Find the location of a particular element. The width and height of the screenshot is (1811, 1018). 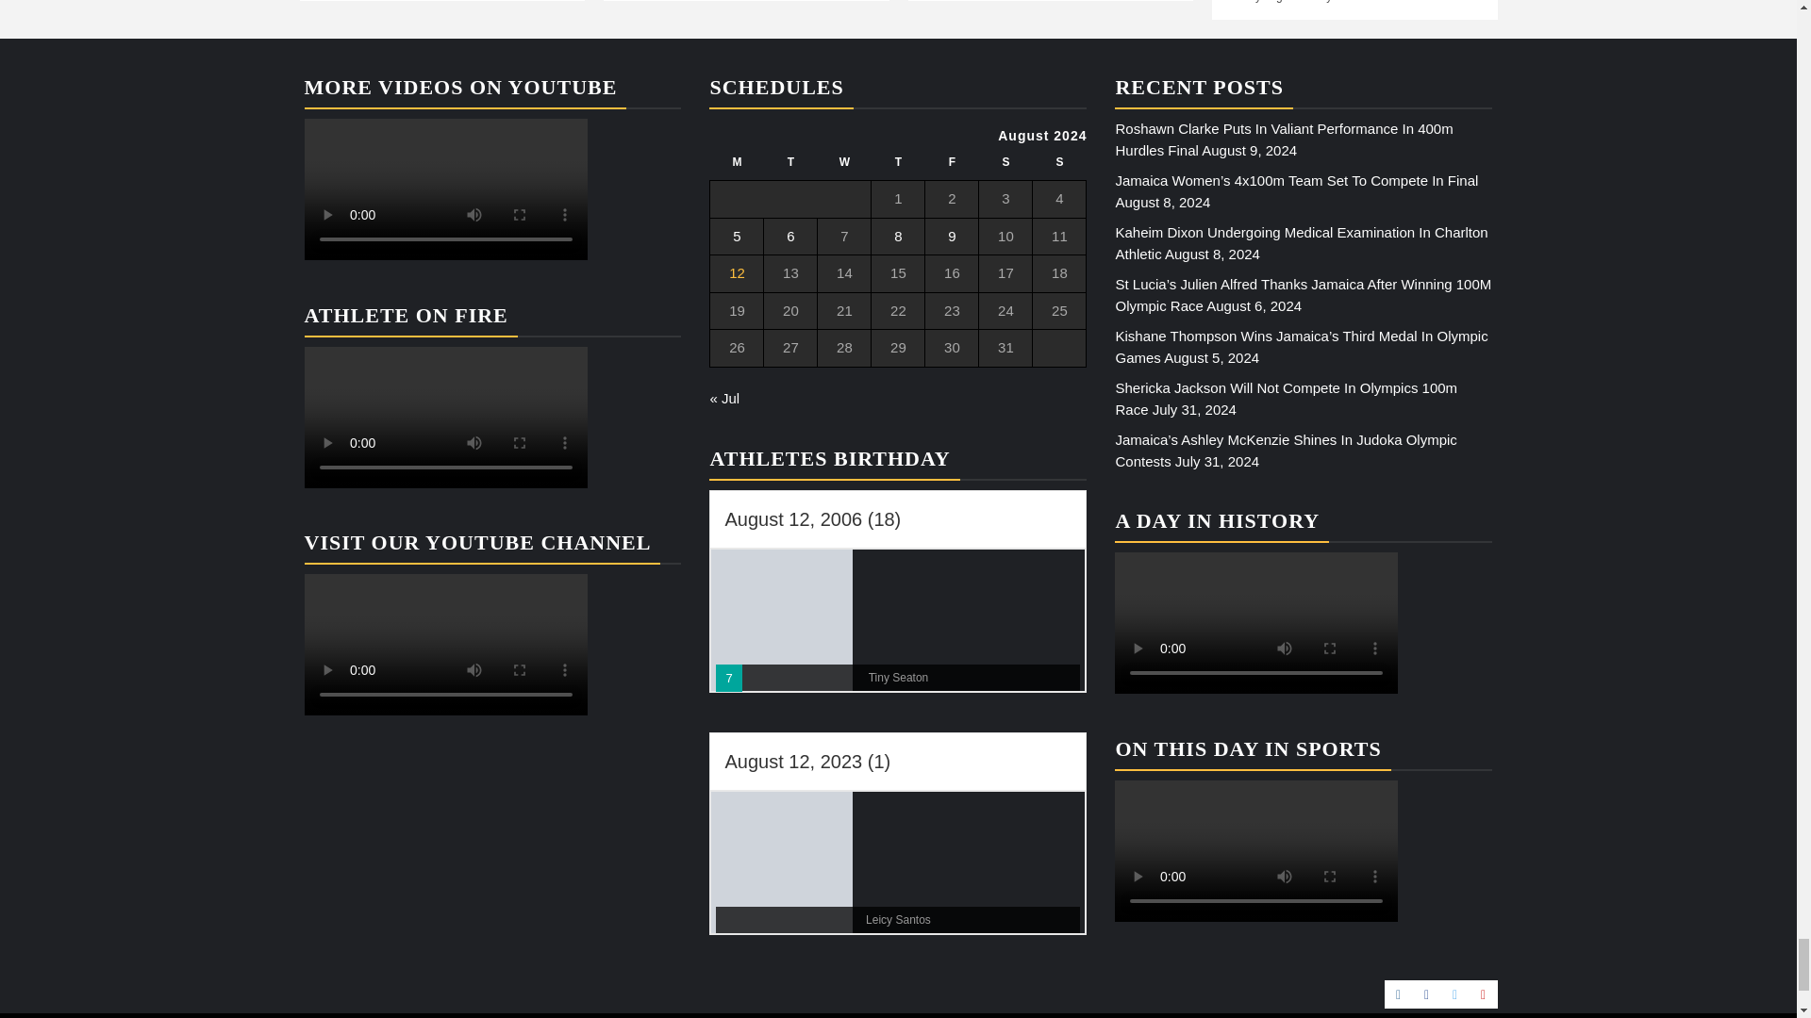

Sunday is located at coordinates (1059, 168).